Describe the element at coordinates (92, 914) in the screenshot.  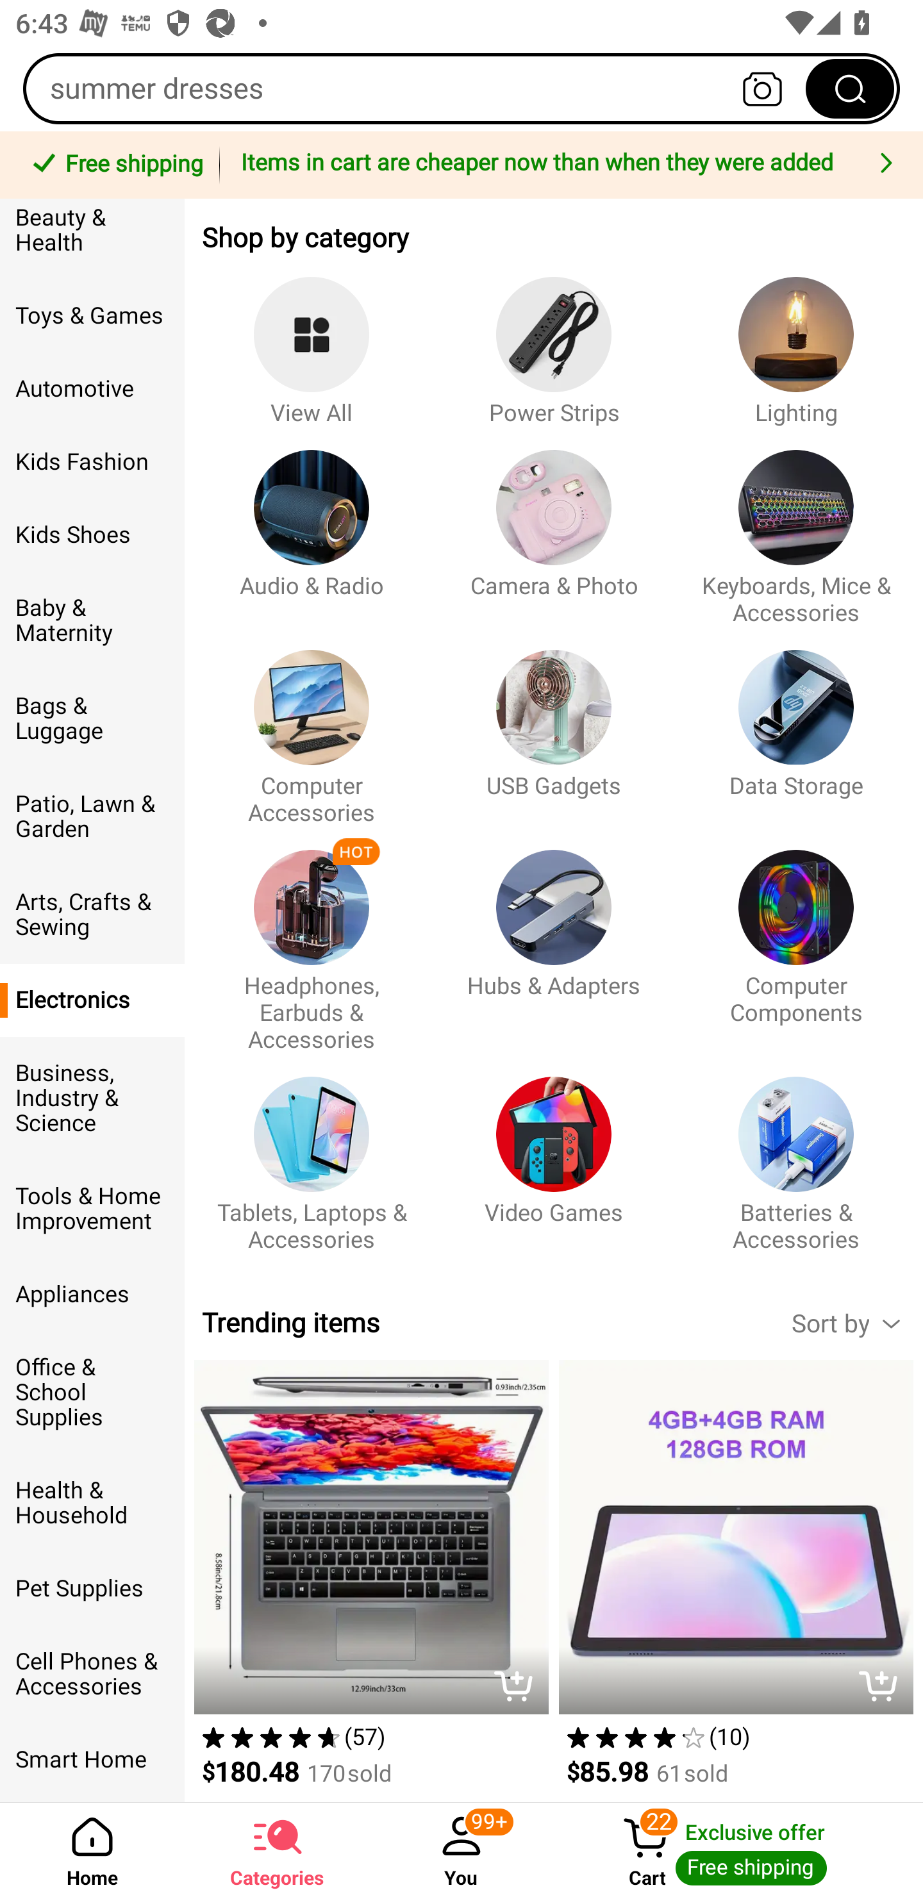
I see `Arts, Crafts & Sewing` at that location.